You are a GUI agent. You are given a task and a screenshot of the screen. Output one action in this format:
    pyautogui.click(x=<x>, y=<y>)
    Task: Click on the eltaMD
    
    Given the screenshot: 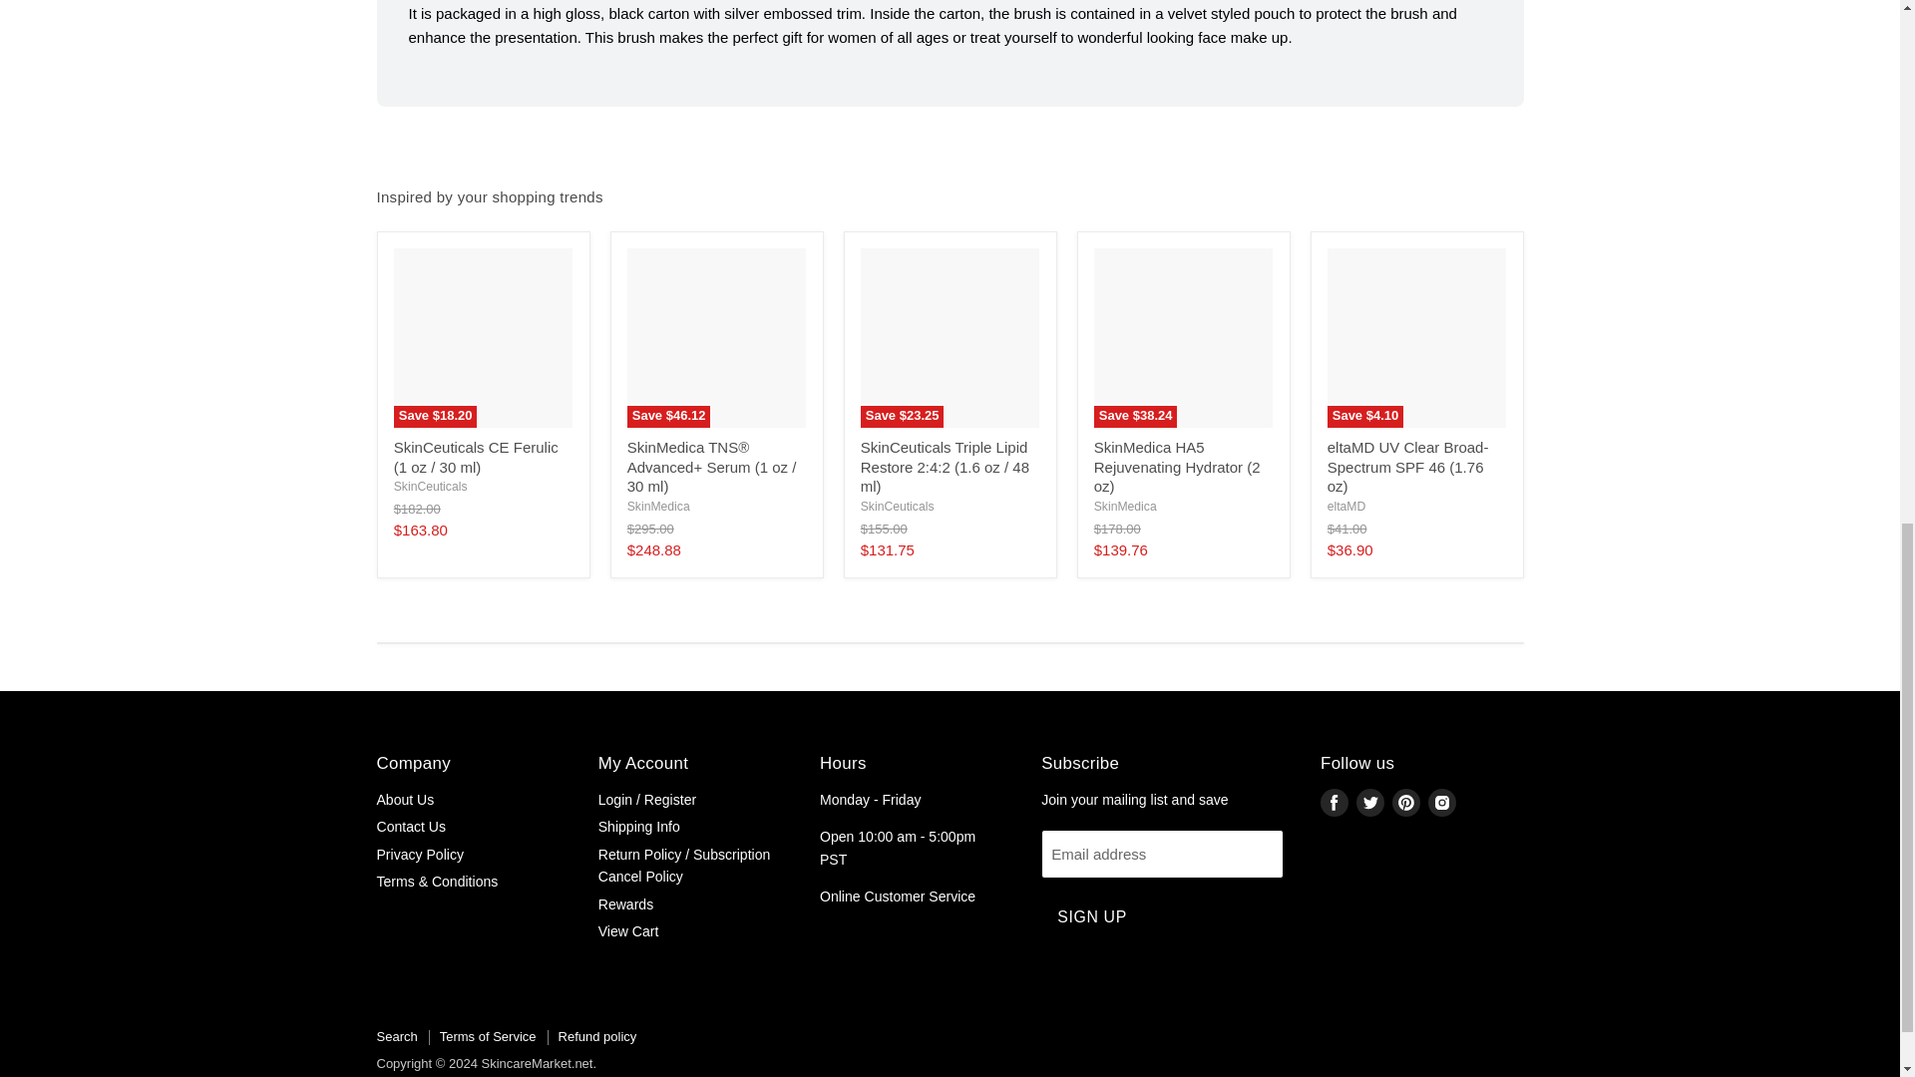 What is the action you would take?
    pyautogui.click(x=1346, y=507)
    